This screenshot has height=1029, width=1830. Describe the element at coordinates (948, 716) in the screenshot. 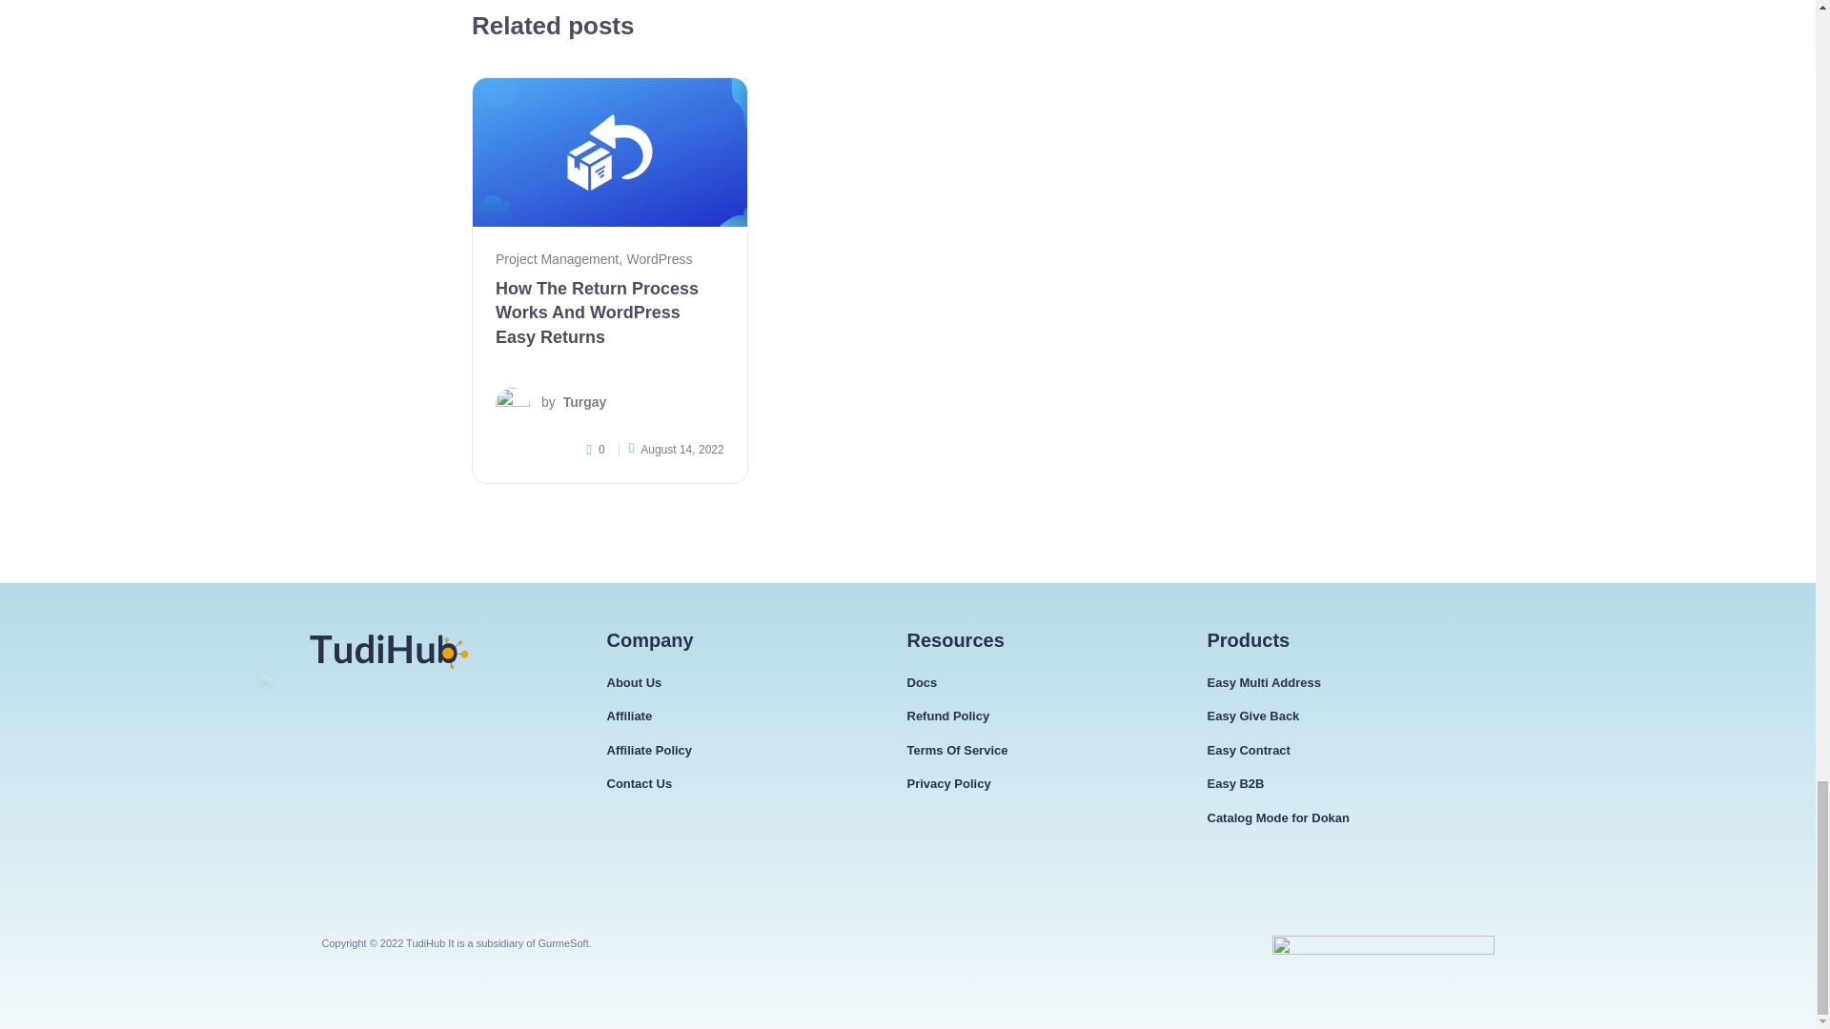

I see `Refund Policy` at that location.